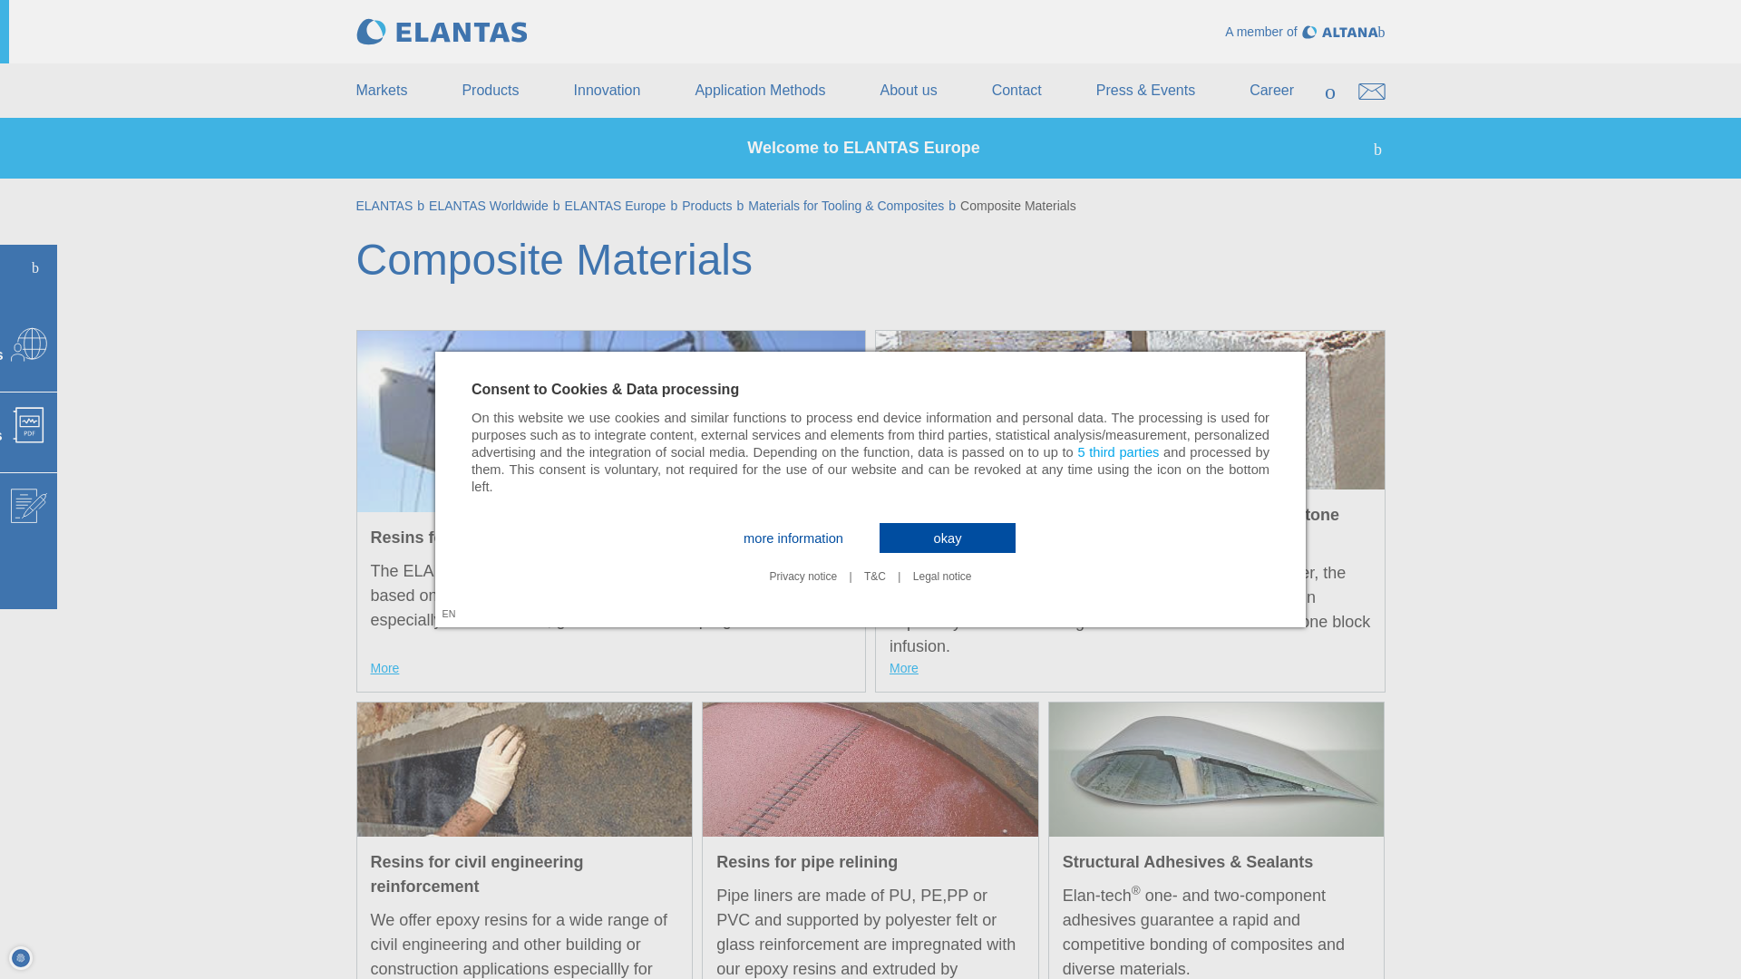 The image size is (1741, 979). I want to click on Markets, so click(381, 91).